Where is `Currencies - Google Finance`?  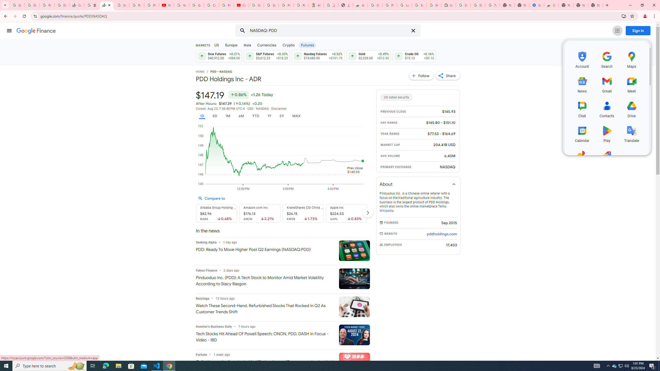 Currencies - Google Finance is located at coordinates (77, 5).